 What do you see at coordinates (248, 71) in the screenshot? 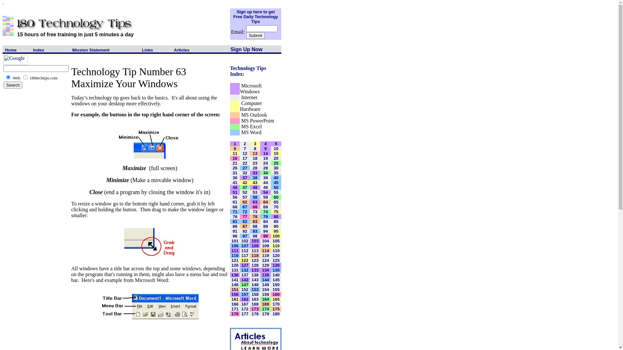
I see `Technology Tips Index:` at bounding box center [248, 71].